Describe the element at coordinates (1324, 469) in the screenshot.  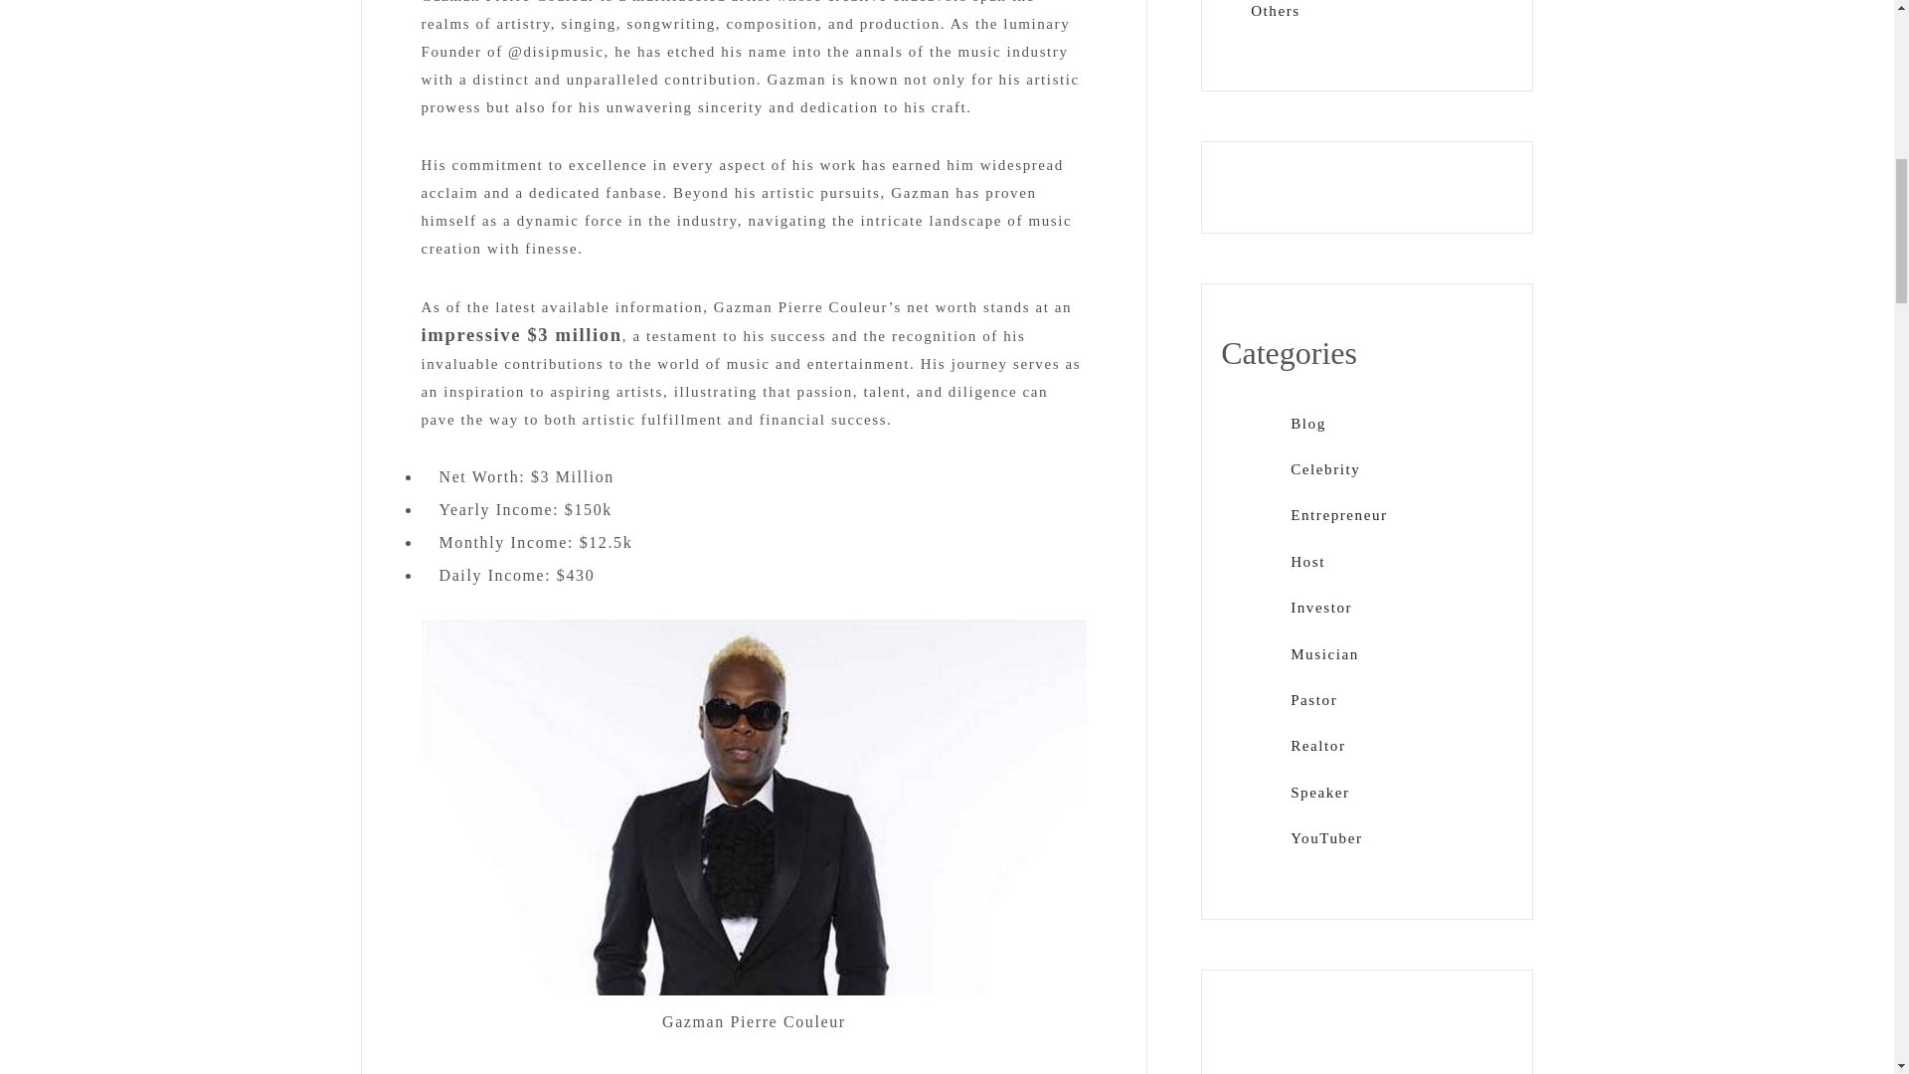
I see `Celebrity` at that location.